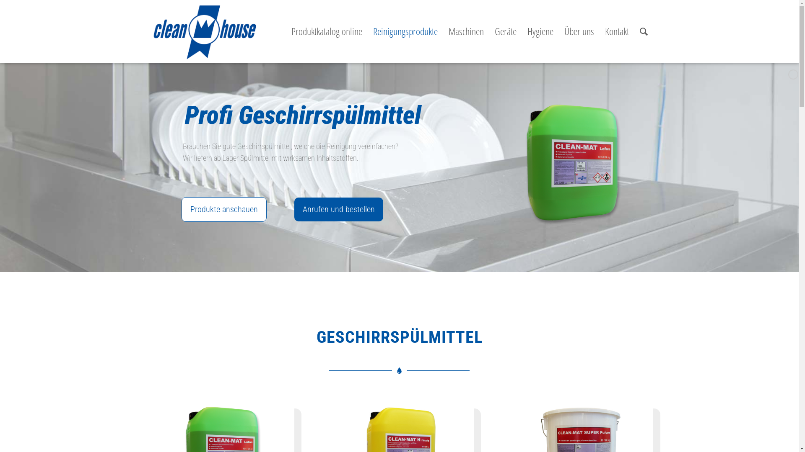 Image resolution: width=805 pixels, height=452 pixels. I want to click on Hygiene, so click(540, 31).